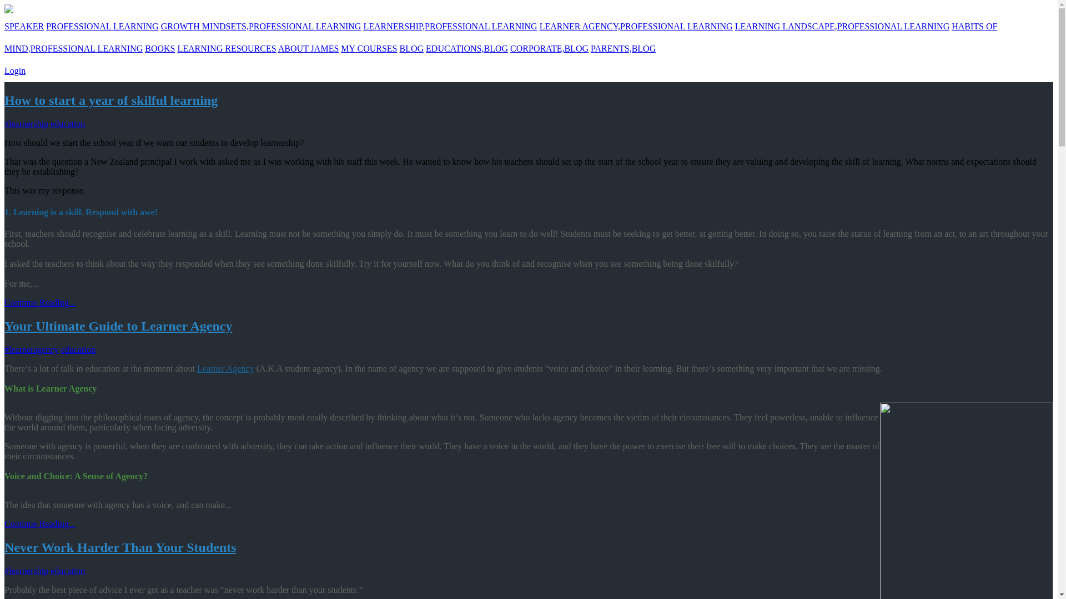 The height and width of the screenshot is (599, 1066). I want to click on BLOG, so click(412, 49).